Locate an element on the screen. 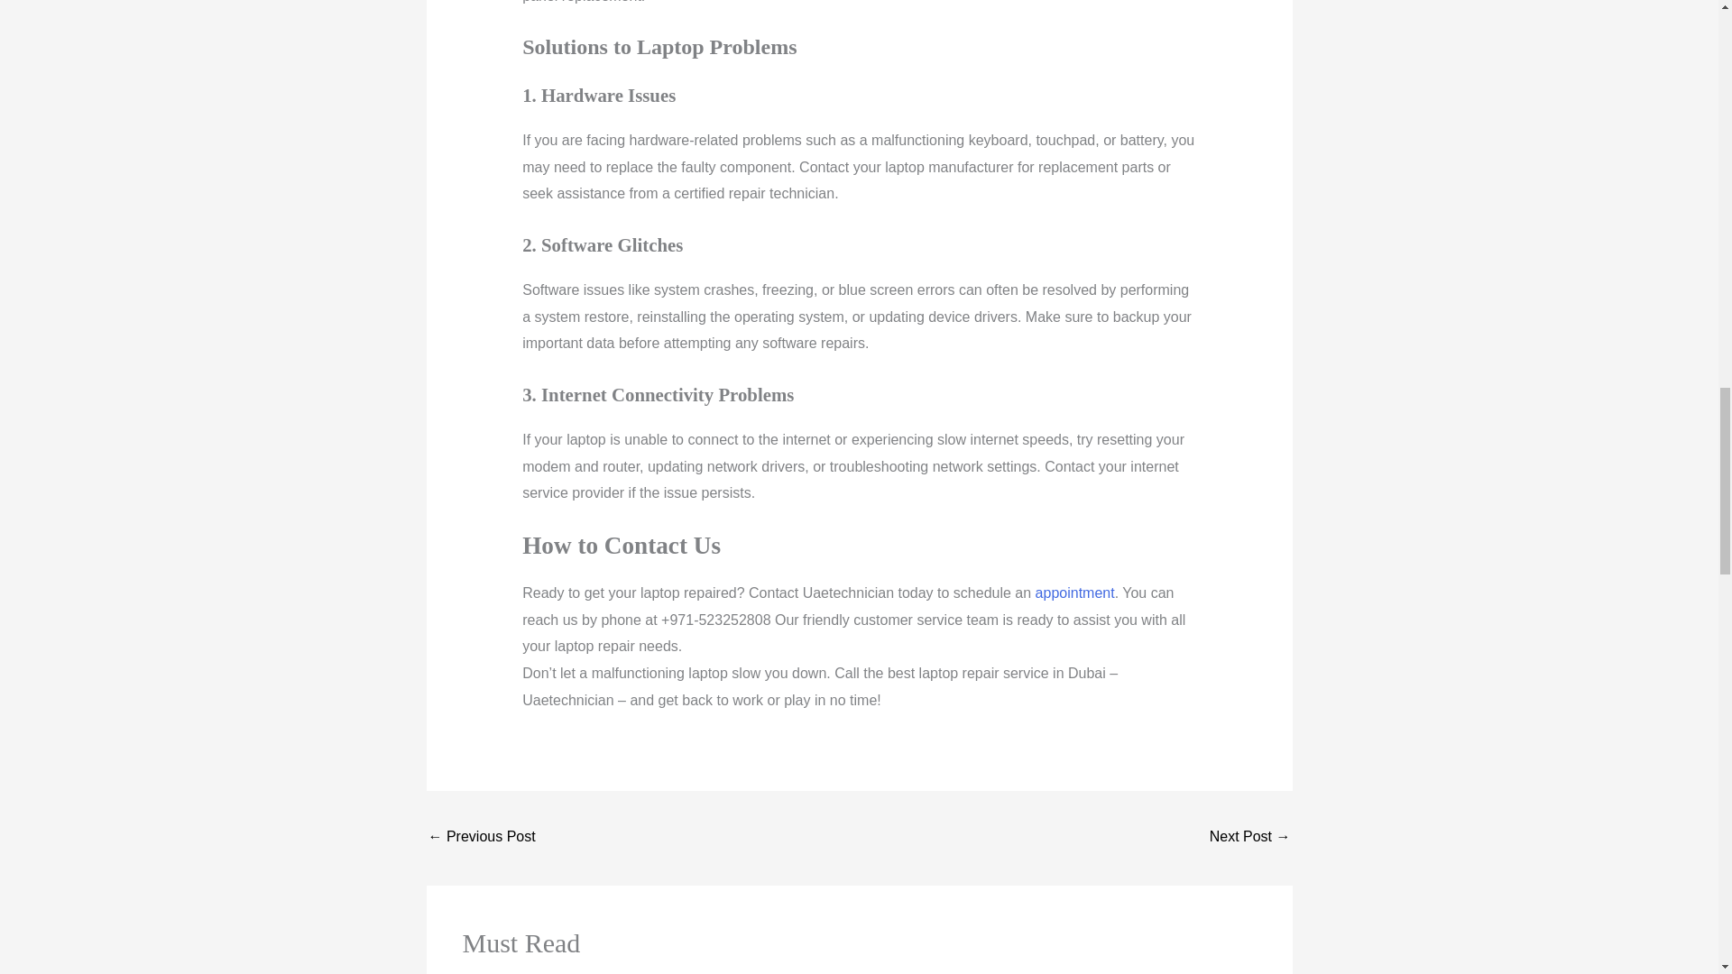 The height and width of the screenshot is (974, 1732). appointment is located at coordinates (1073, 593).